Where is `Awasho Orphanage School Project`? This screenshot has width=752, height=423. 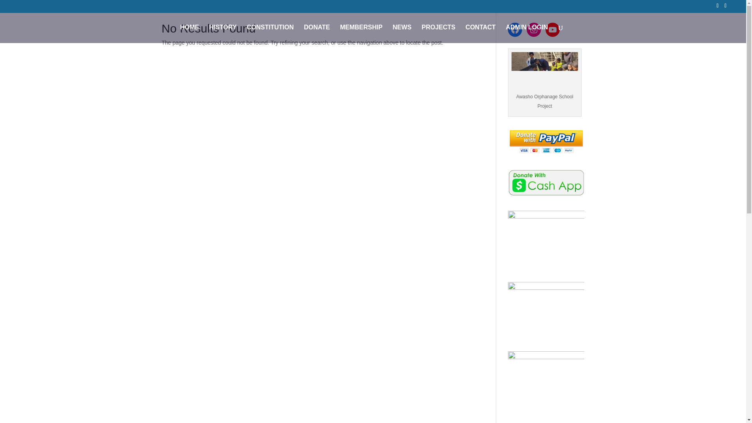
Awasho Orphanage School Project is located at coordinates (544, 70).